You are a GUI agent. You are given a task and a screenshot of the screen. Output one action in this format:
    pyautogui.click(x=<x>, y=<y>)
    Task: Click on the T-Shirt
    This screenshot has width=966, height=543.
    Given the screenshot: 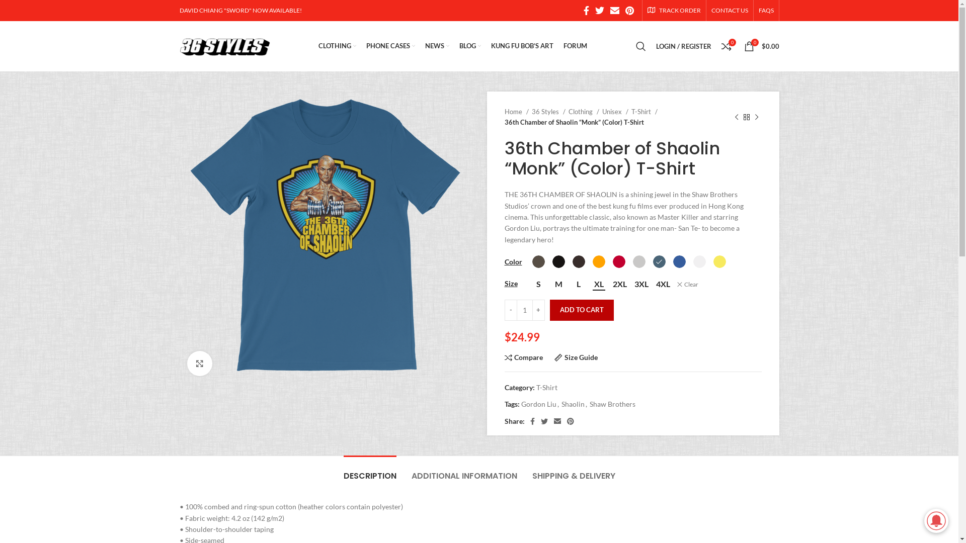 What is the action you would take?
    pyautogui.click(x=547, y=387)
    